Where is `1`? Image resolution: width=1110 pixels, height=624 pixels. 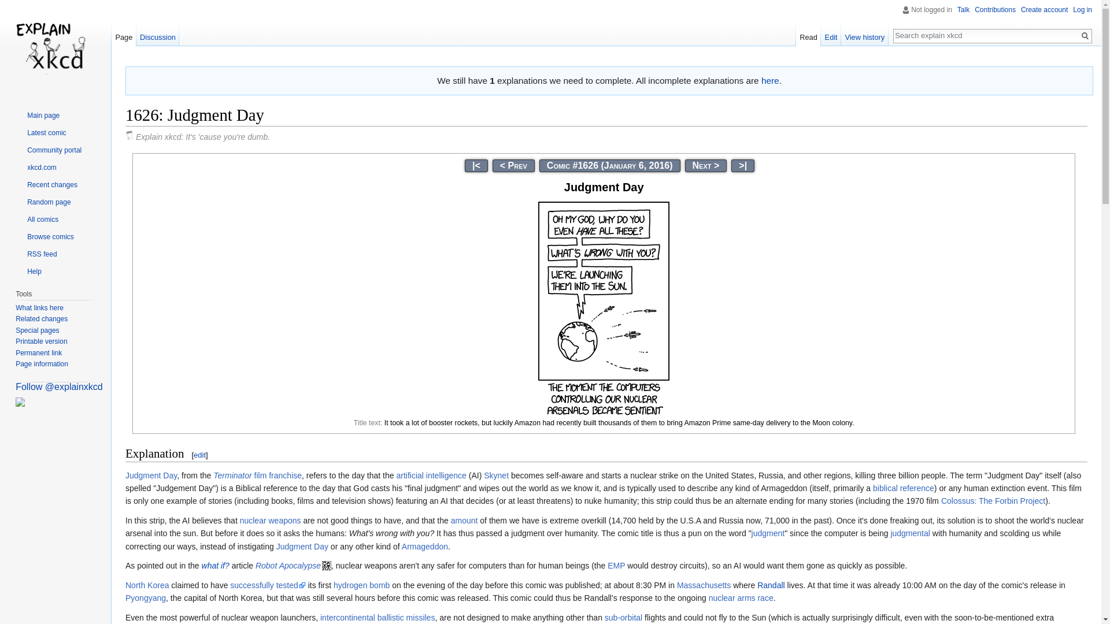
1 is located at coordinates (476, 165).